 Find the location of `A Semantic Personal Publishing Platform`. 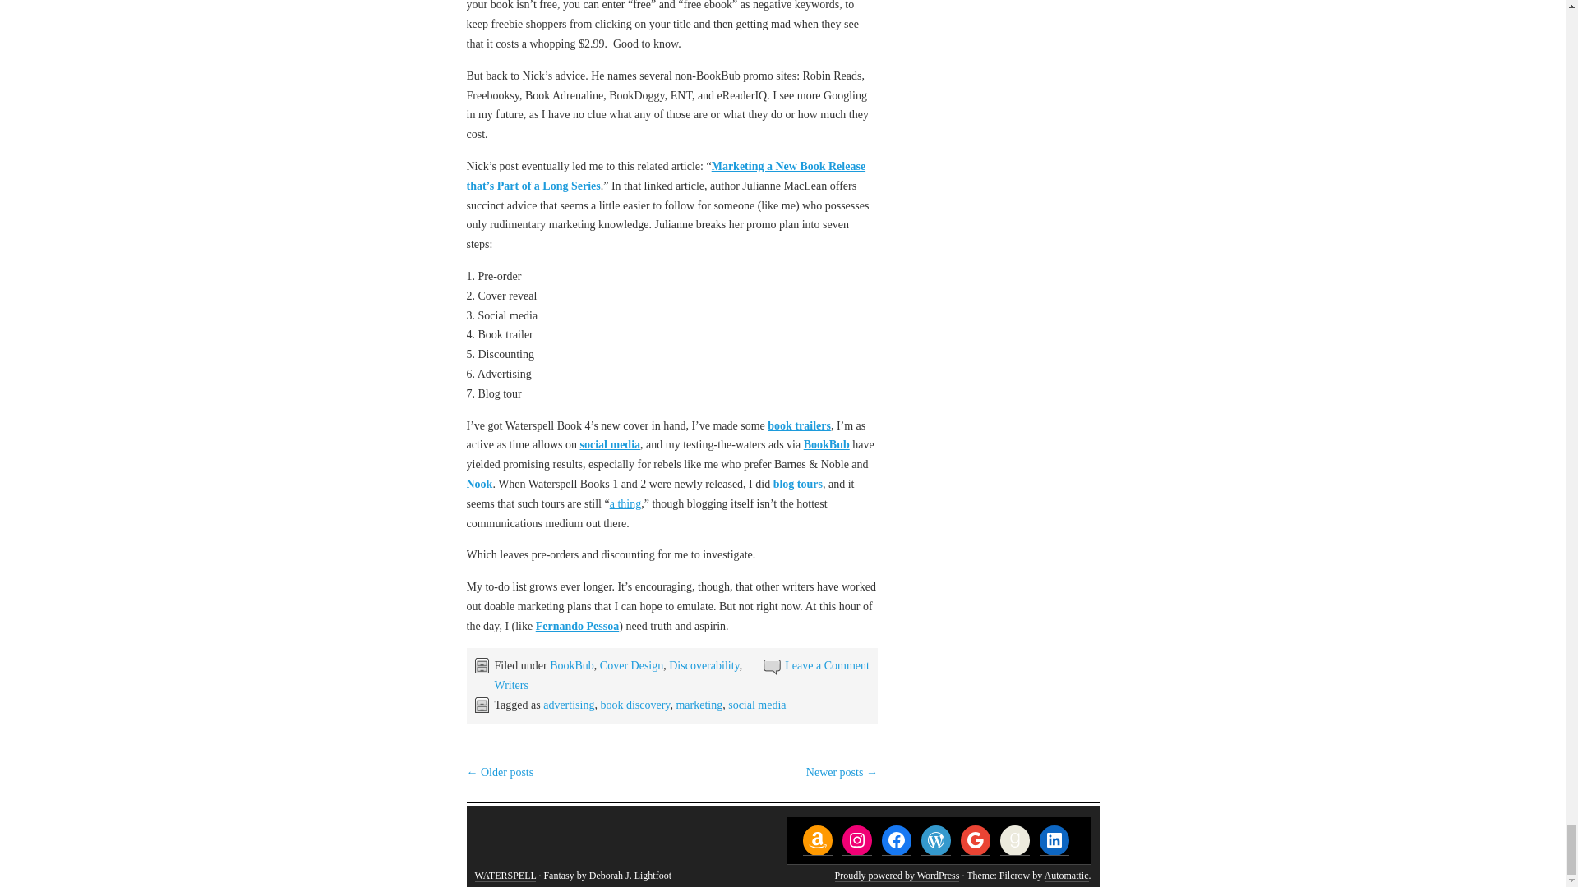

A Semantic Personal Publishing Platform is located at coordinates (897, 876).